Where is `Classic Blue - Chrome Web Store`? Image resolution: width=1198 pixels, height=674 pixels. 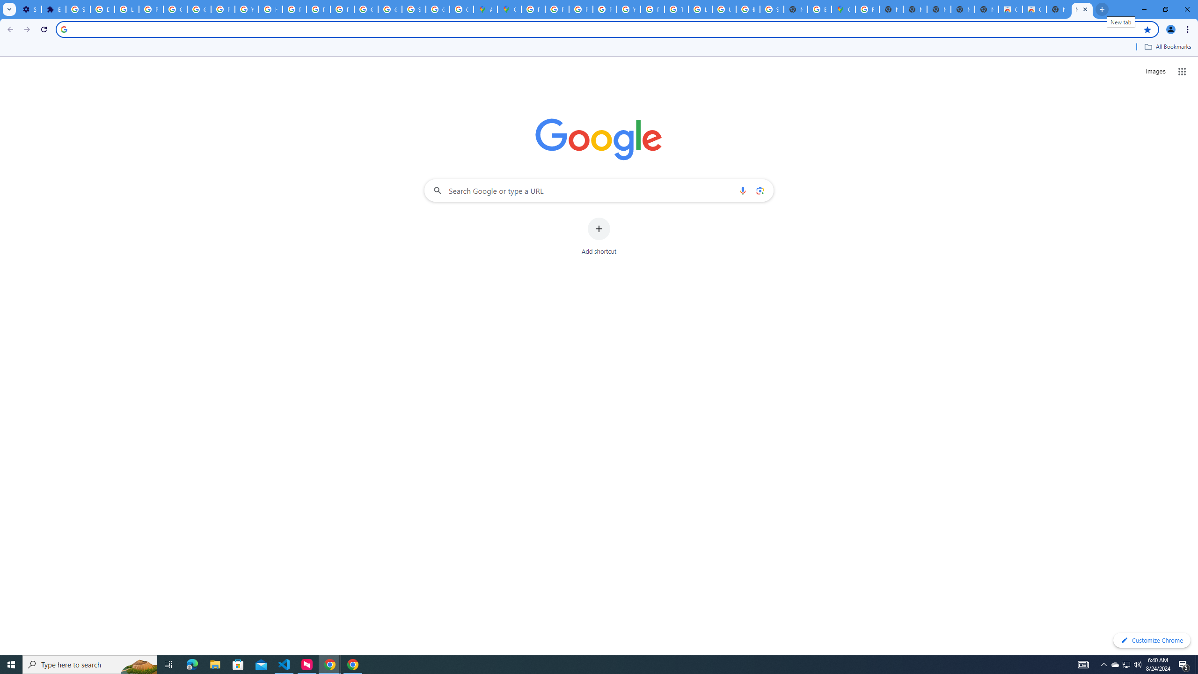
Classic Blue - Chrome Web Store is located at coordinates (1010, 9).